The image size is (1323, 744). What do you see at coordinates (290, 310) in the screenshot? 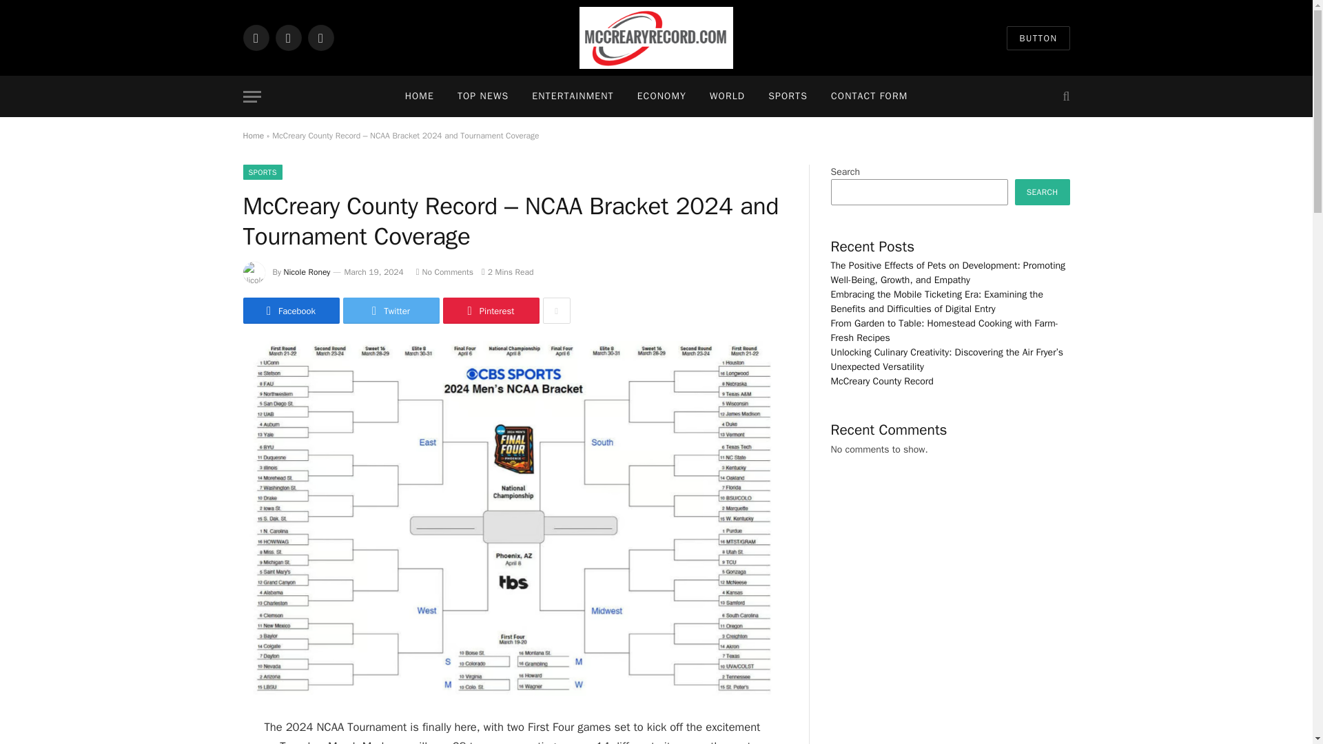
I see `Facebook` at bounding box center [290, 310].